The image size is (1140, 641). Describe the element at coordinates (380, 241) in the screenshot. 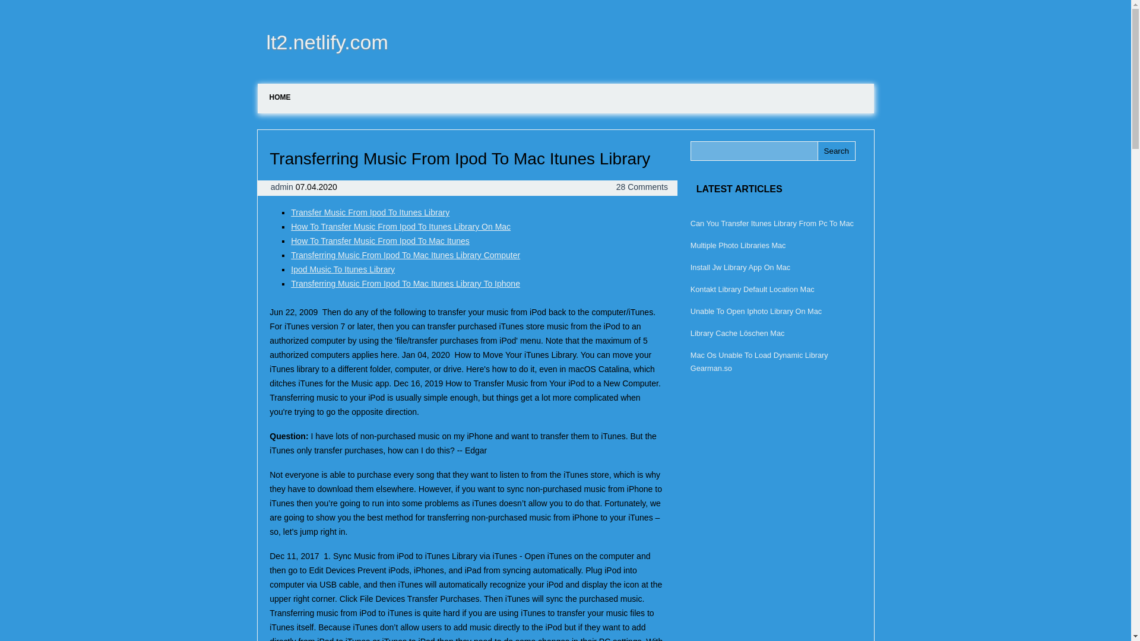

I see `How To Transfer Music From Ipod To Mac Itunes` at that location.